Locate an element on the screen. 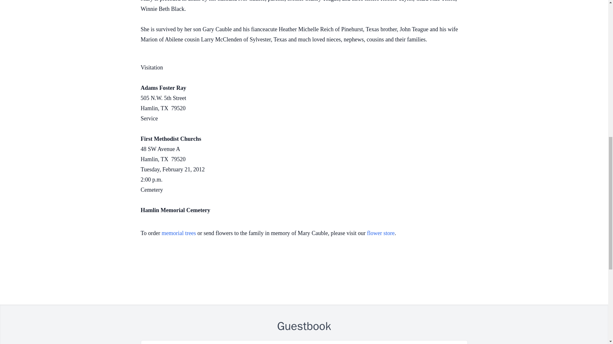  flower store is located at coordinates (381, 233).